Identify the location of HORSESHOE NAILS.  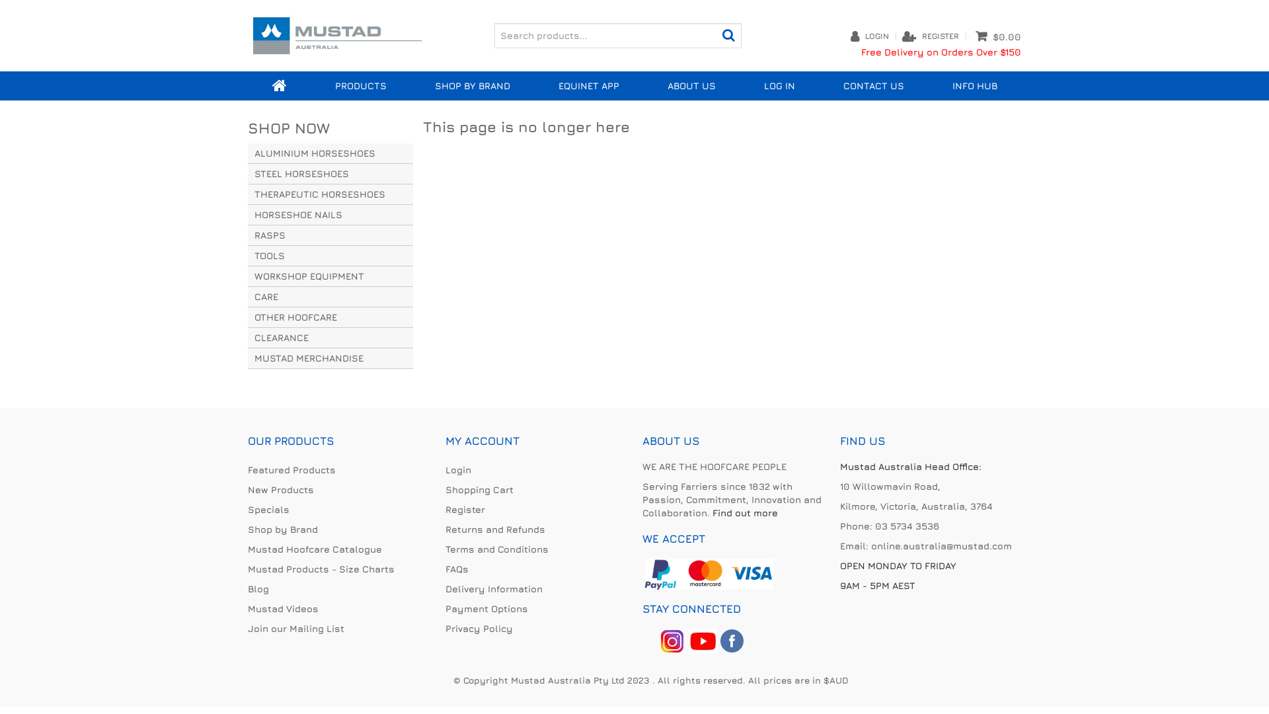
(330, 216).